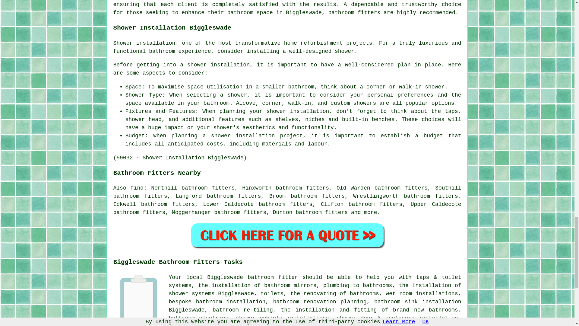 The image size is (579, 326). What do you see at coordinates (139, 299) in the screenshot?
I see `Bathroom Fitters Tasks Biggleswade` at bounding box center [139, 299].